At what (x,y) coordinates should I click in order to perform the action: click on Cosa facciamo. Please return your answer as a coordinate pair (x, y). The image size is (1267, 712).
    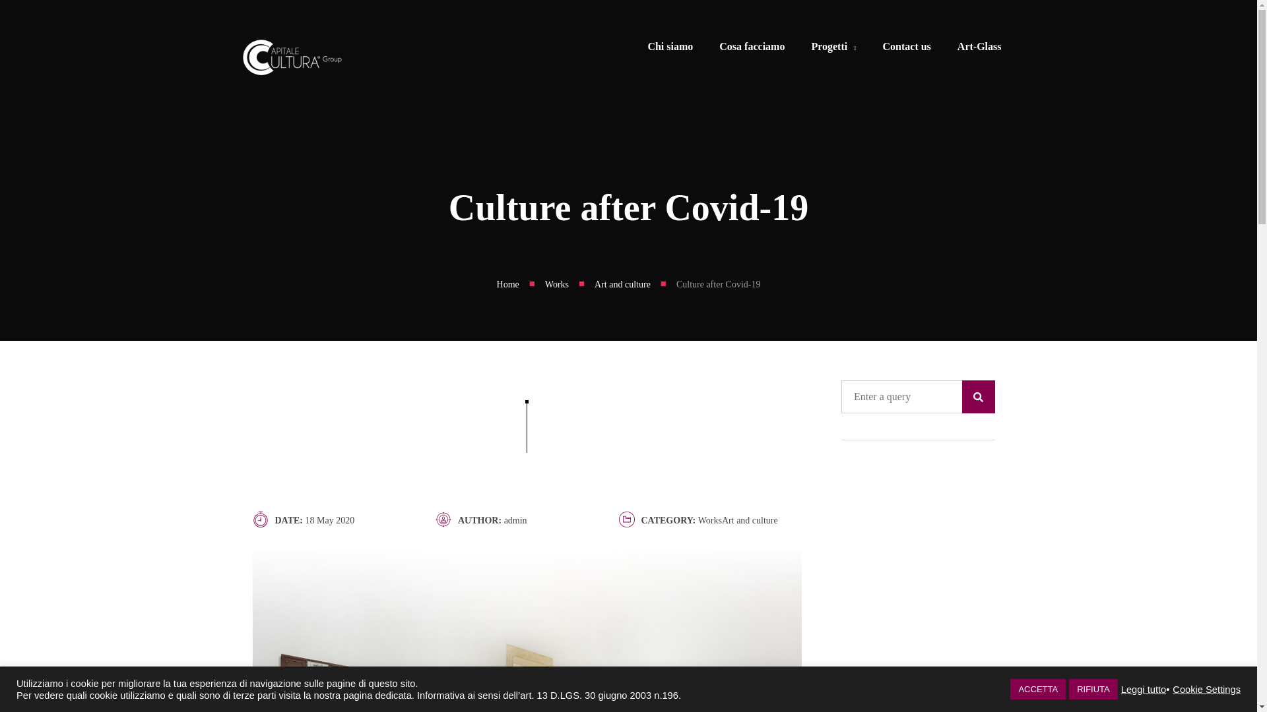
    Looking at the image, I should click on (752, 49).